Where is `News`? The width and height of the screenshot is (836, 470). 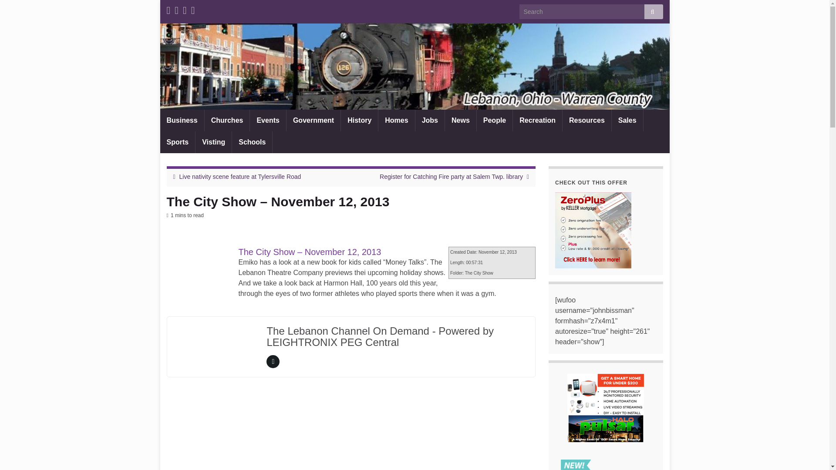 News is located at coordinates (461, 120).